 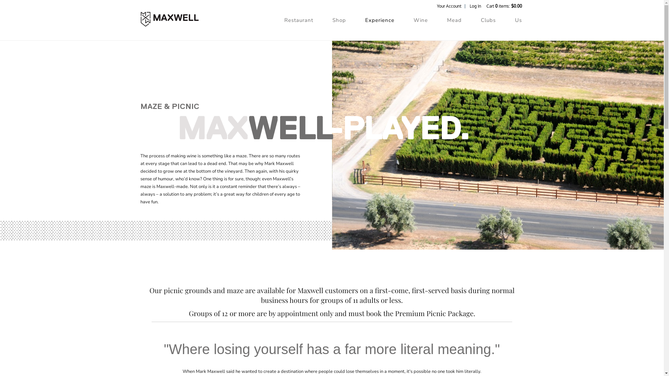 What do you see at coordinates (420, 20) in the screenshot?
I see `Wine` at bounding box center [420, 20].